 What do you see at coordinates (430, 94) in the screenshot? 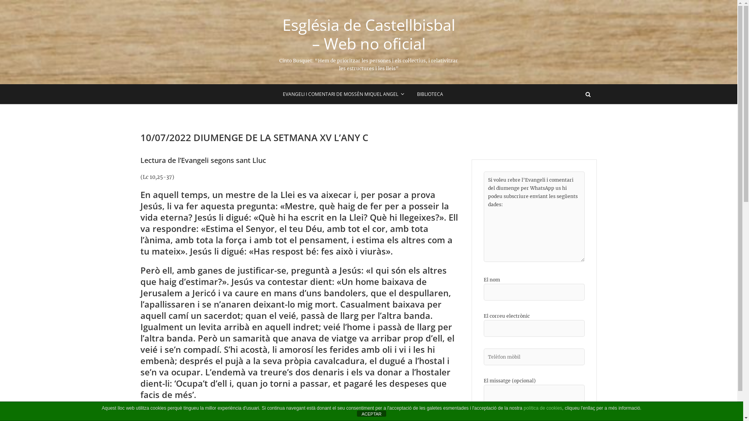
I see `BIBLIOTECA` at bounding box center [430, 94].